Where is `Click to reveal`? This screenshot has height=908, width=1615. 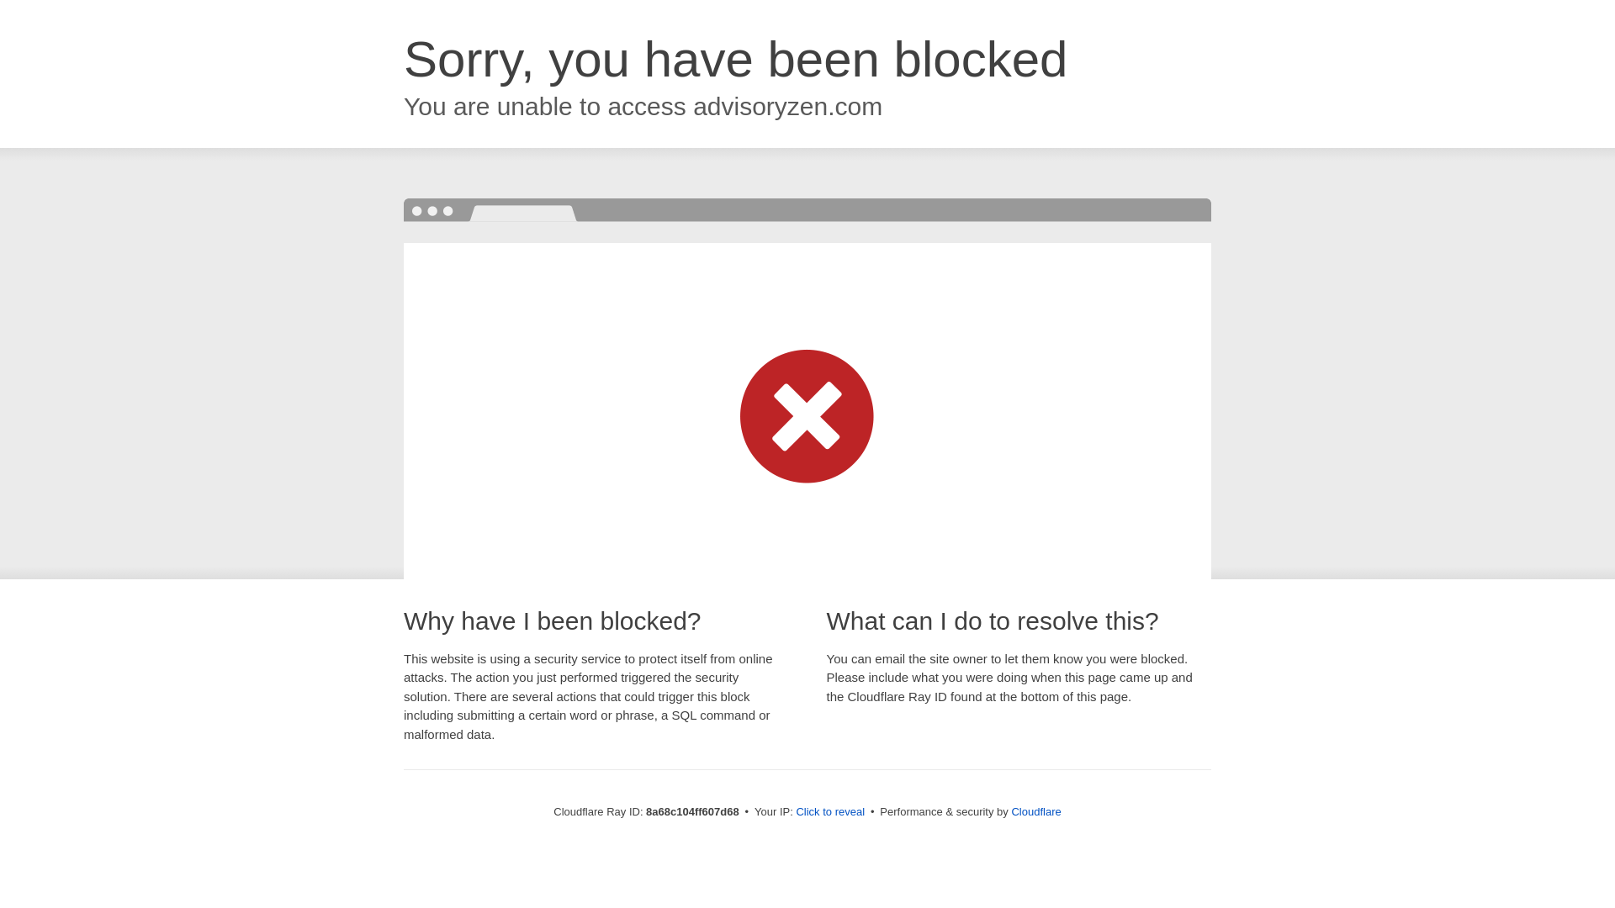 Click to reveal is located at coordinates (829, 812).